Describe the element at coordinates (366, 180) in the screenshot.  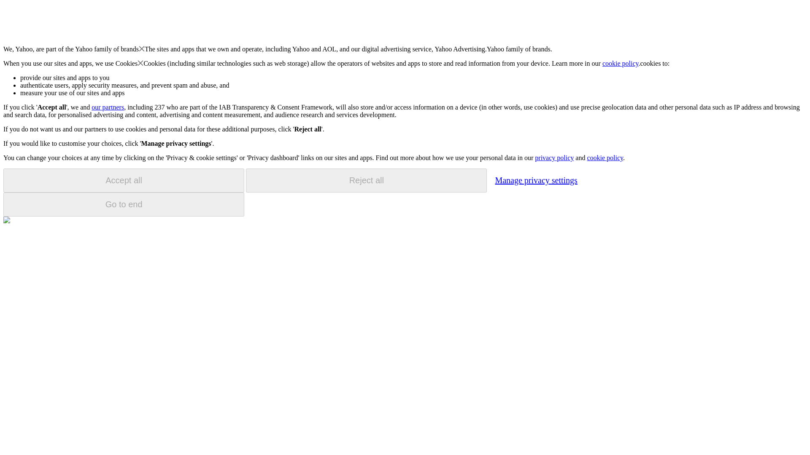
I see `Reject all` at that location.